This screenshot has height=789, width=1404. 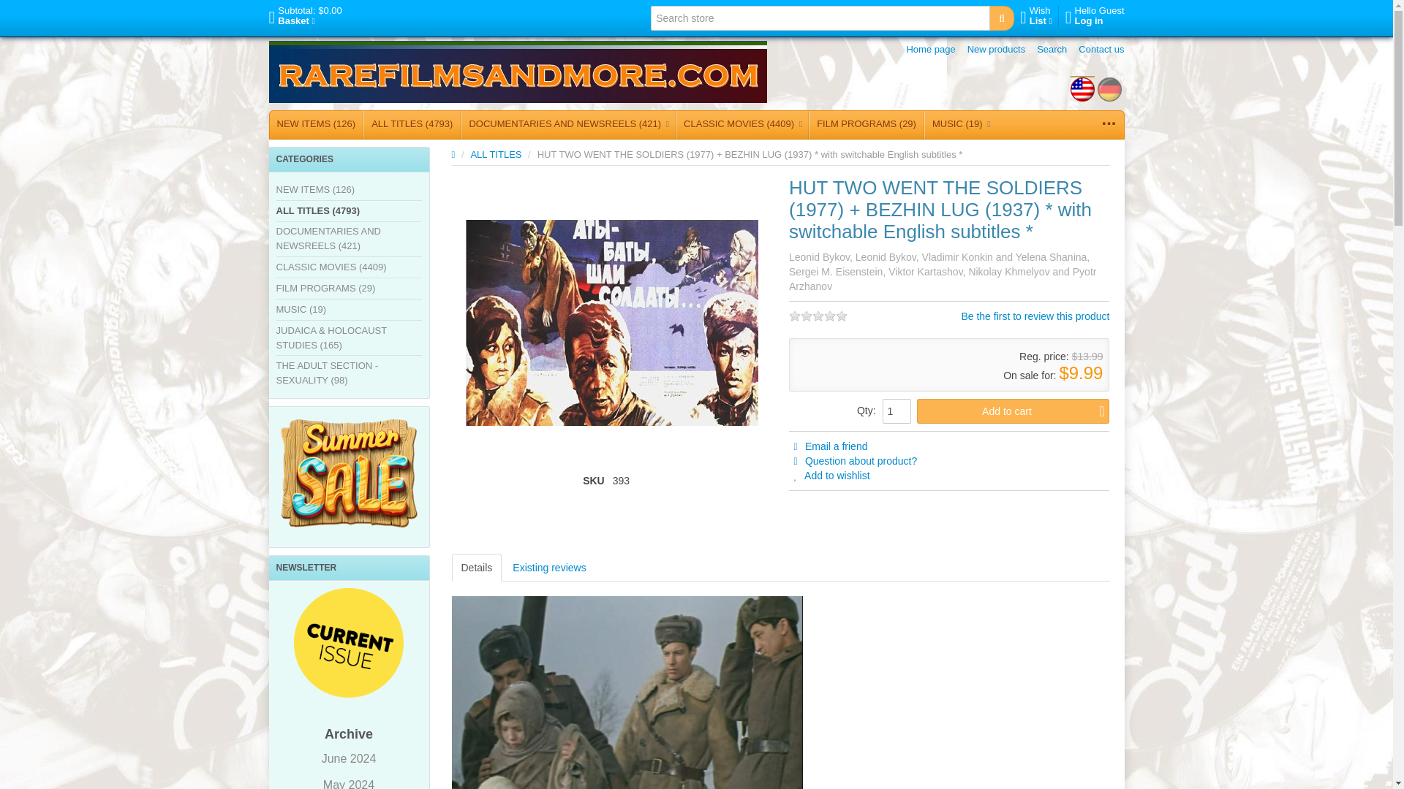 What do you see at coordinates (1095, 16) in the screenshot?
I see `RAREFILMSANDMORE.COM` at bounding box center [1095, 16].